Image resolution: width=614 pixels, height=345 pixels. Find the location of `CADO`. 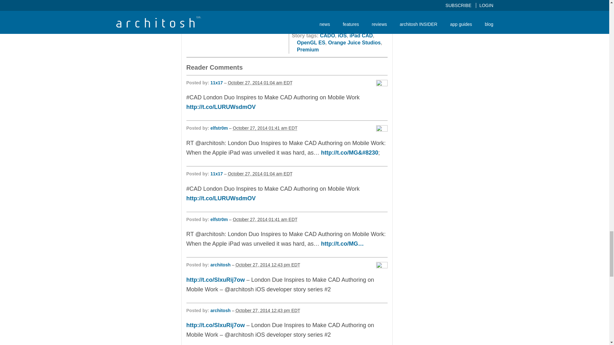

CADO is located at coordinates (327, 35).